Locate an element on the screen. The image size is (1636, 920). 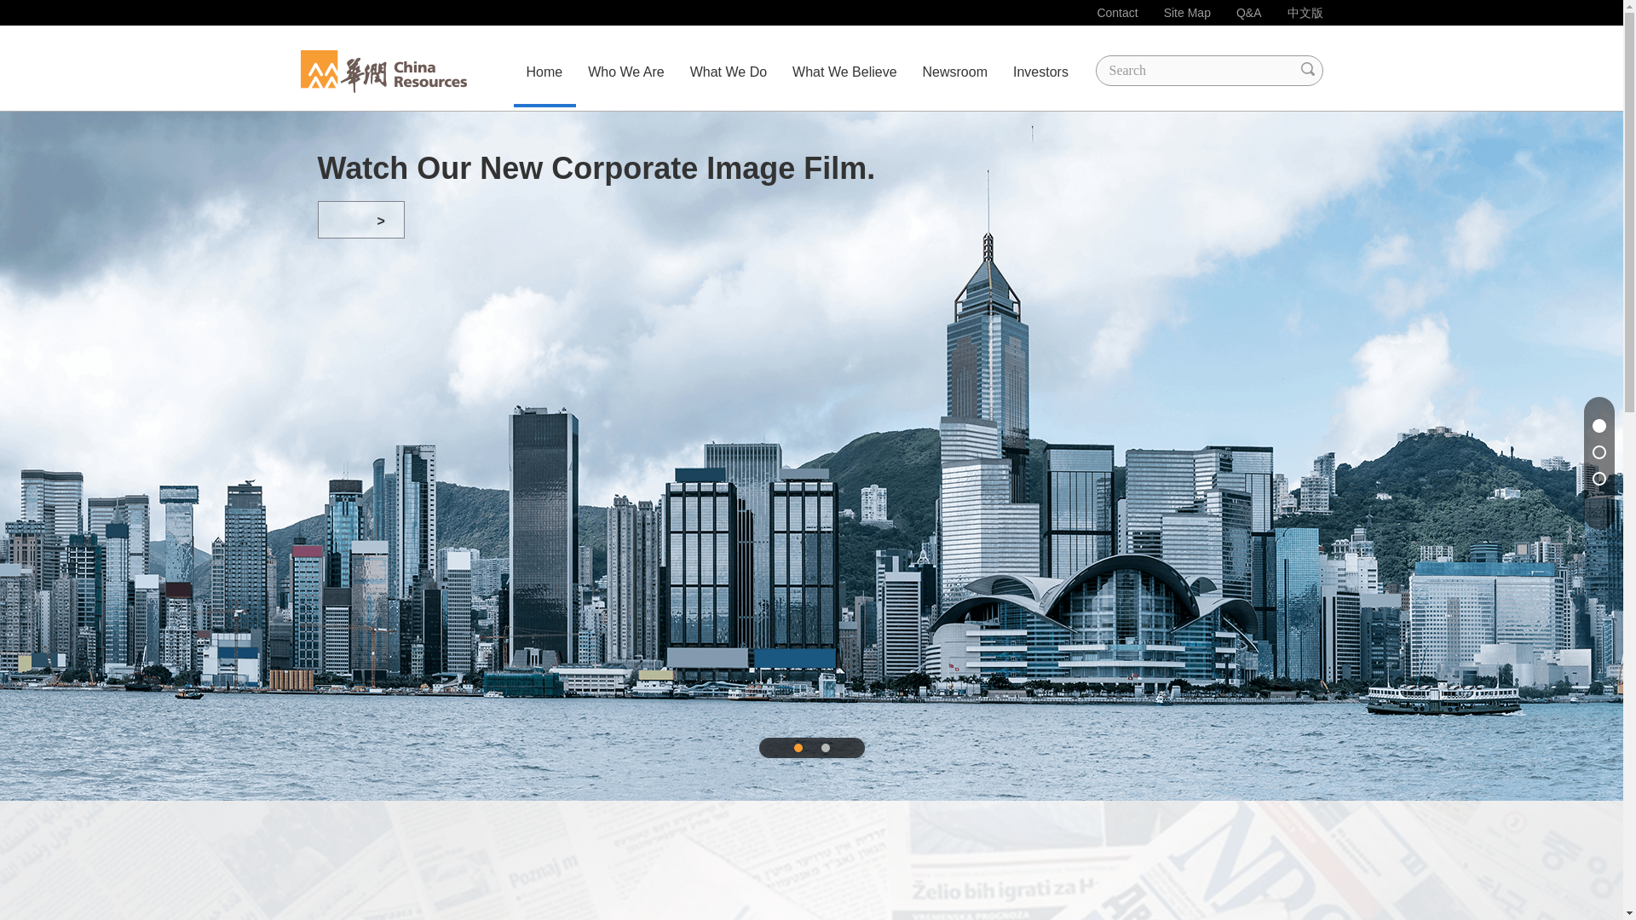
What We Do is located at coordinates (728, 72).